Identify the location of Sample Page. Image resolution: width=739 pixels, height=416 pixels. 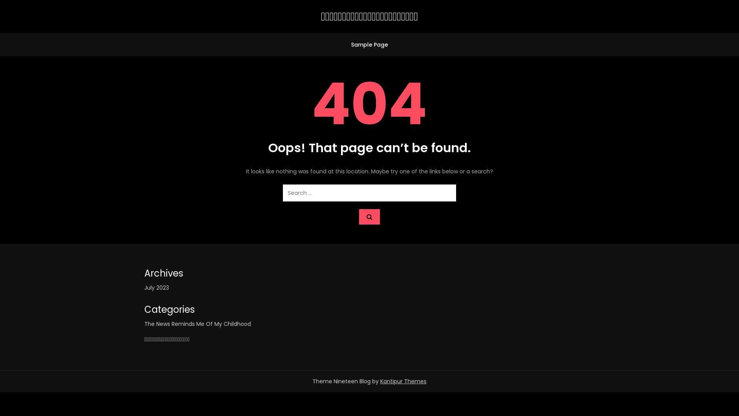
(369, 45).